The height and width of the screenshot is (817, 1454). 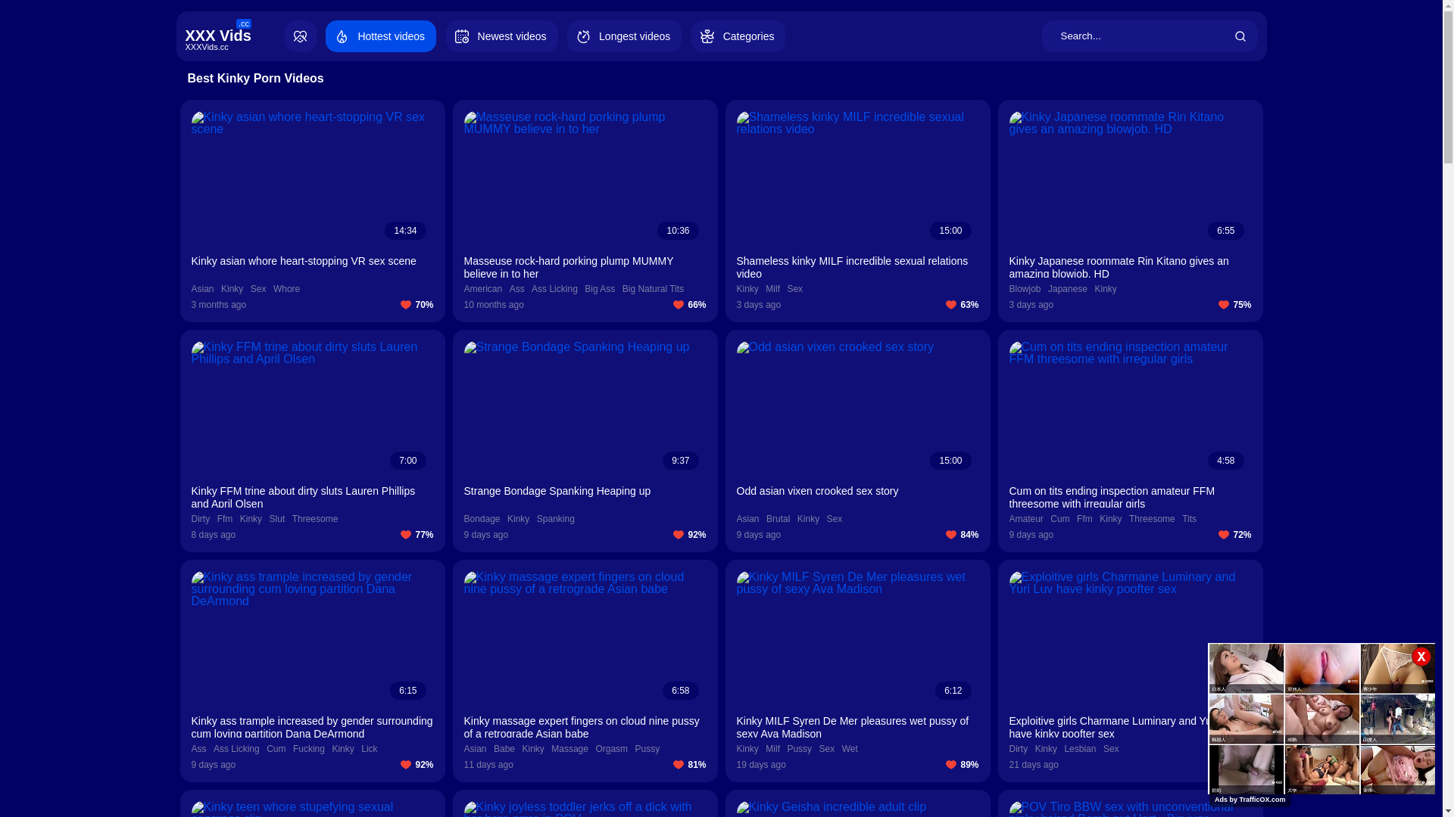 I want to click on Kinky, so click(x=809, y=519).